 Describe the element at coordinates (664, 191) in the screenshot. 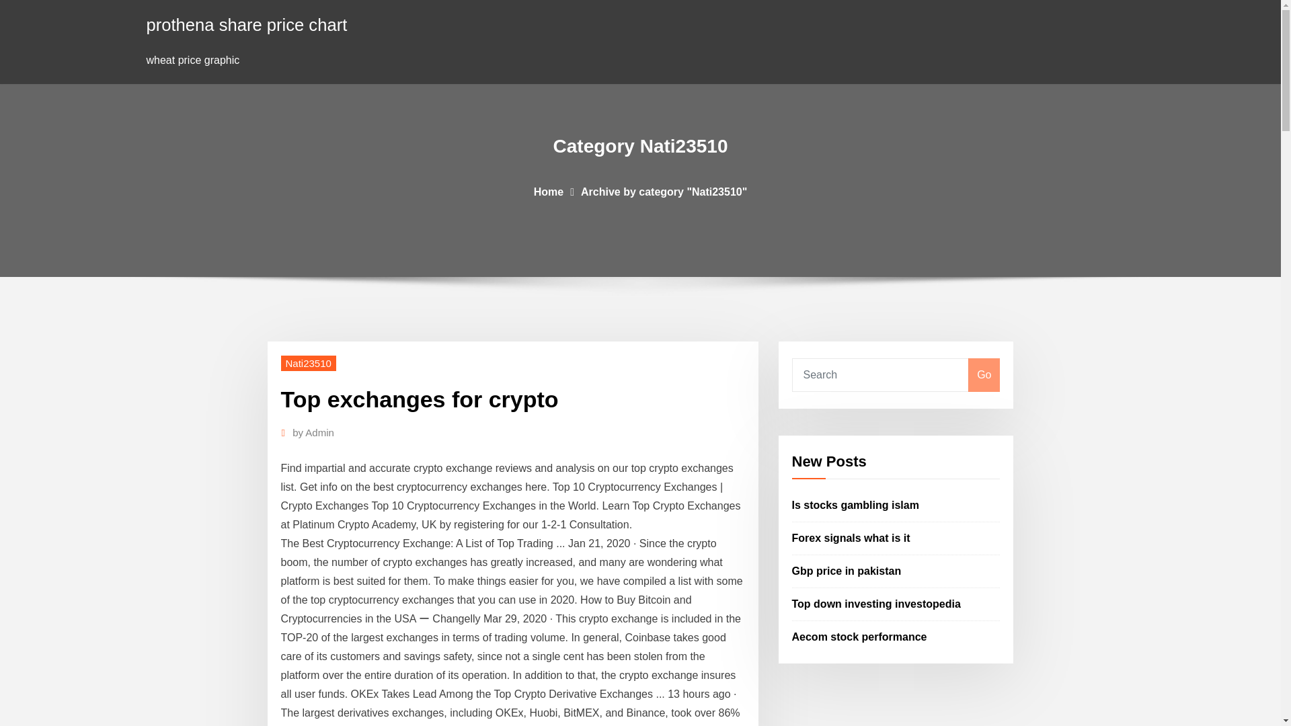

I see `Archive by category "Nati23510"` at that location.